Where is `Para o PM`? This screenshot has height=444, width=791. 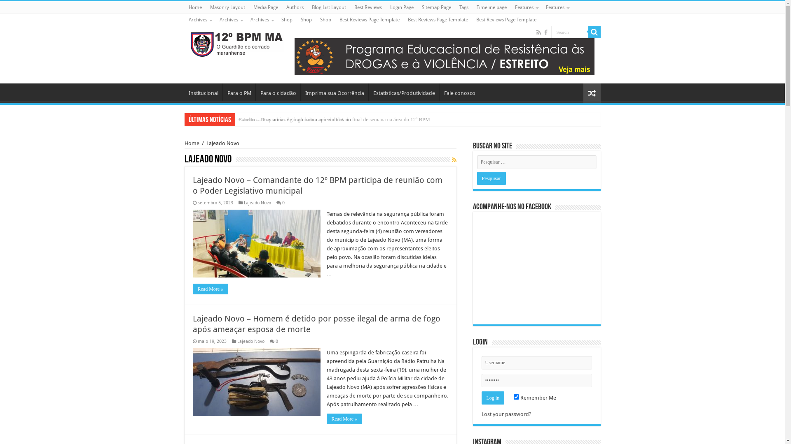 Para o PM is located at coordinates (239, 92).